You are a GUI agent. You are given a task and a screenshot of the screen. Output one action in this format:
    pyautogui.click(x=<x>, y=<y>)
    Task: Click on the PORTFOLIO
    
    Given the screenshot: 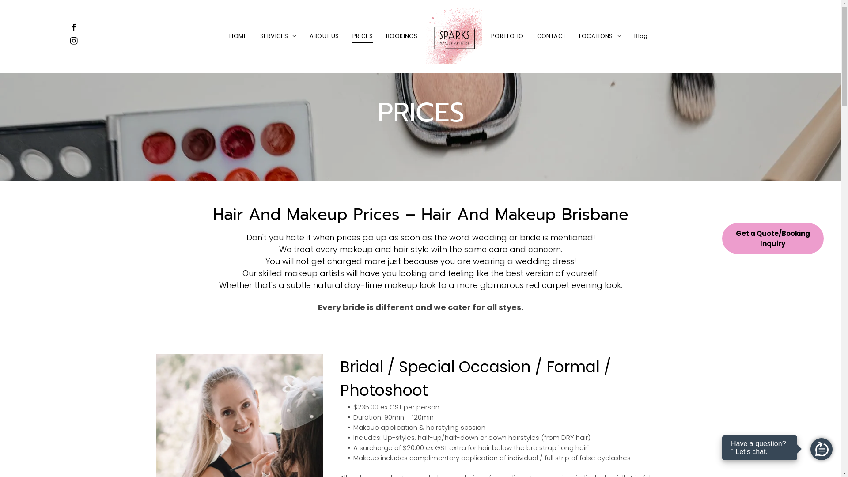 What is the action you would take?
    pyautogui.click(x=507, y=36)
    